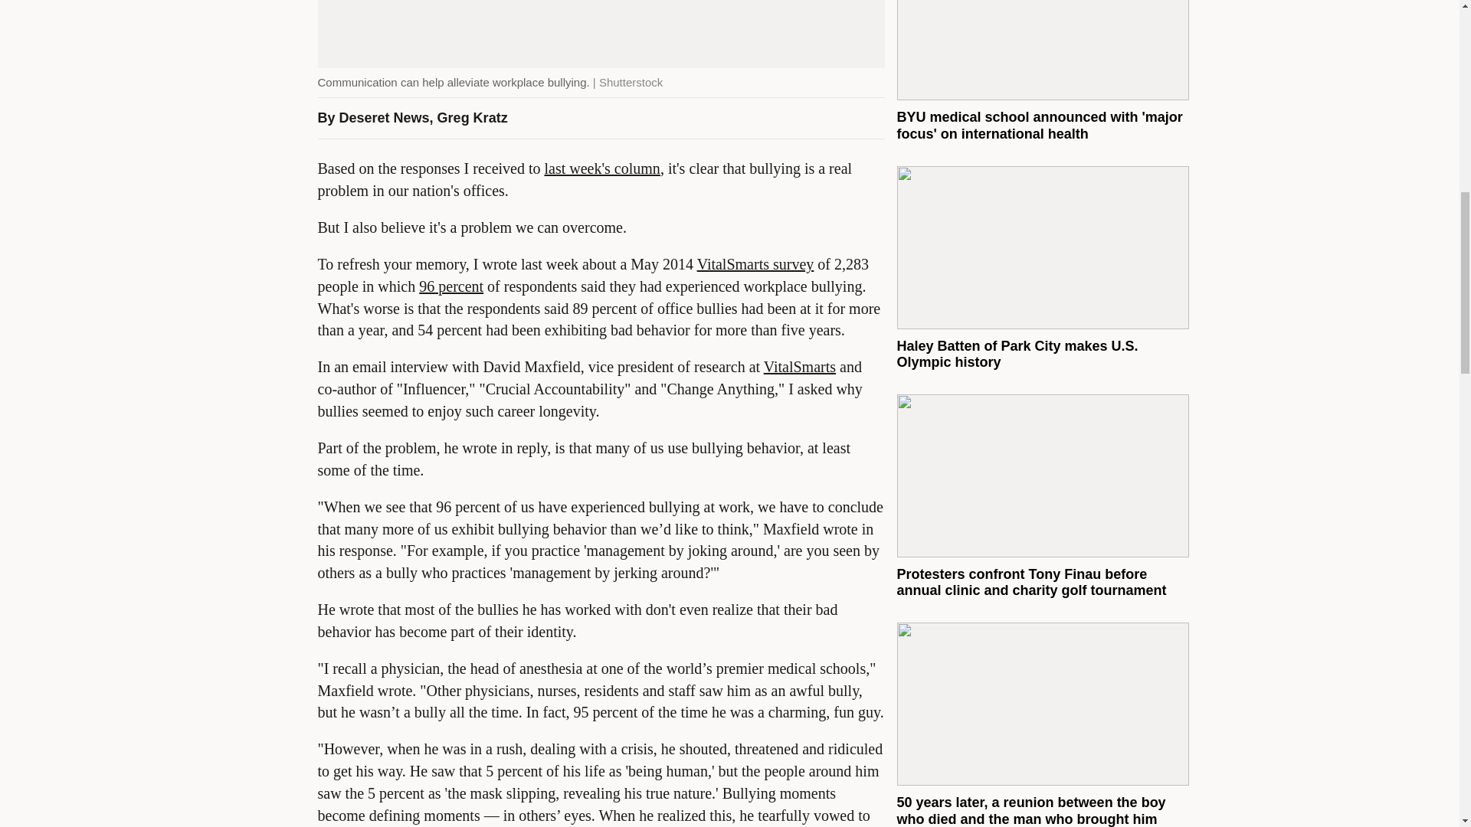  I want to click on Deseret News, so click(385, 118).